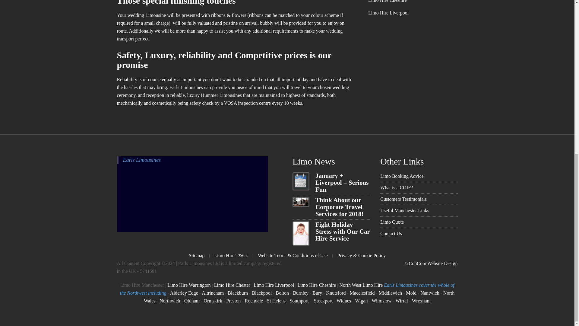  What do you see at coordinates (184, 293) in the screenshot?
I see `Alderly Edge Limo Hire` at bounding box center [184, 293].